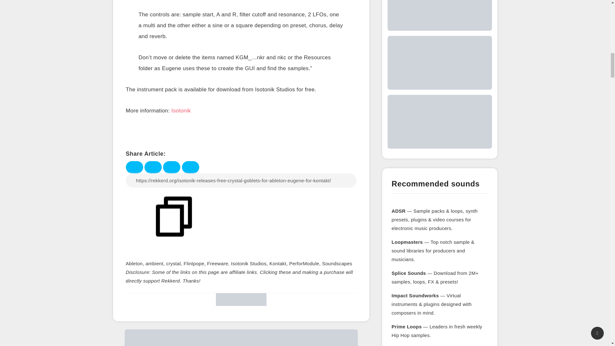 The height and width of the screenshot is (346, 615). Describe the element at coordinates (193, 263) in the screenshot. I see `Flintpope` at that location.